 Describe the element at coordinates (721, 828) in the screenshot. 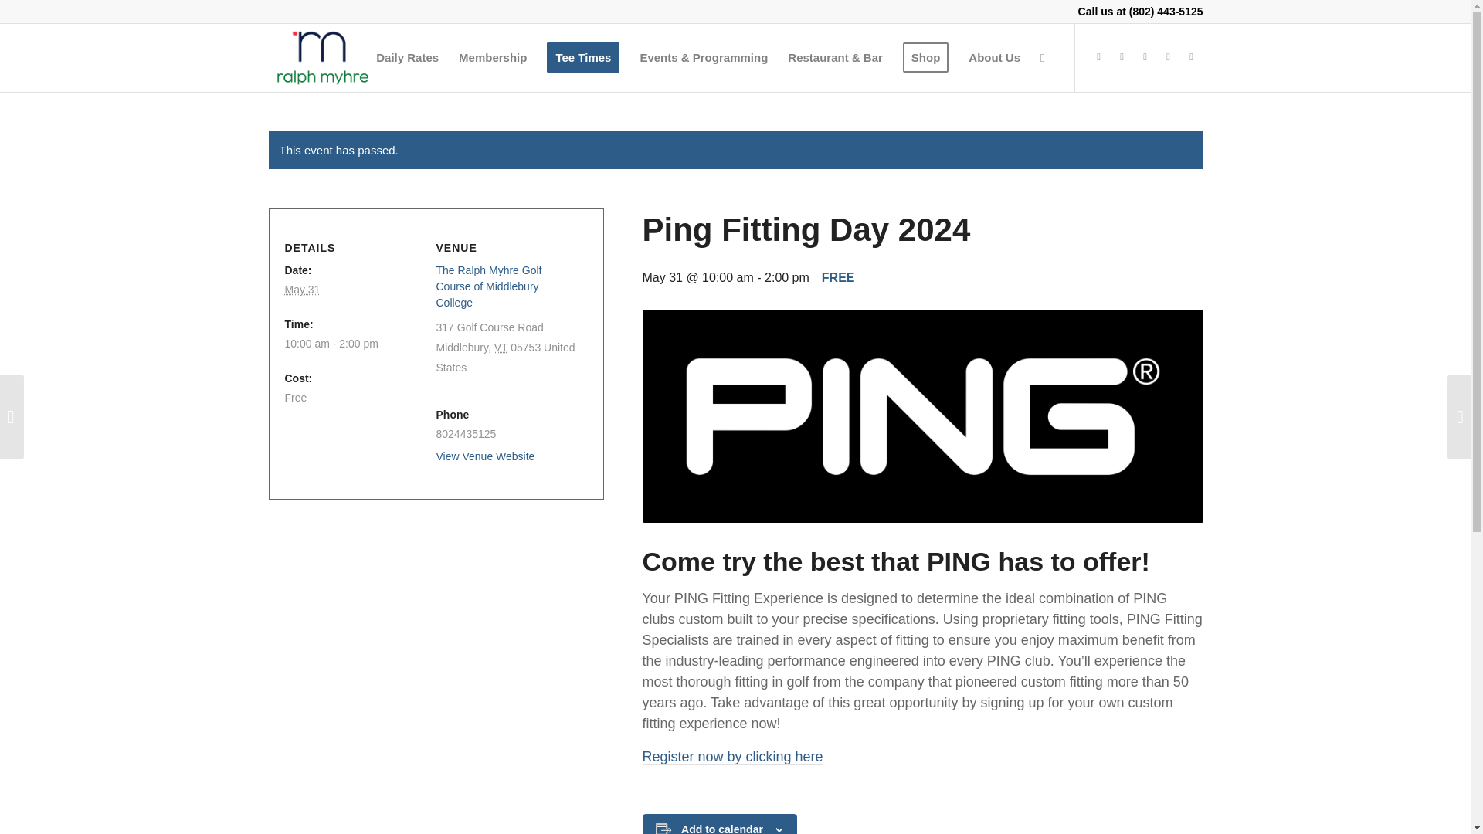

I see `Add to calendar` at that location.